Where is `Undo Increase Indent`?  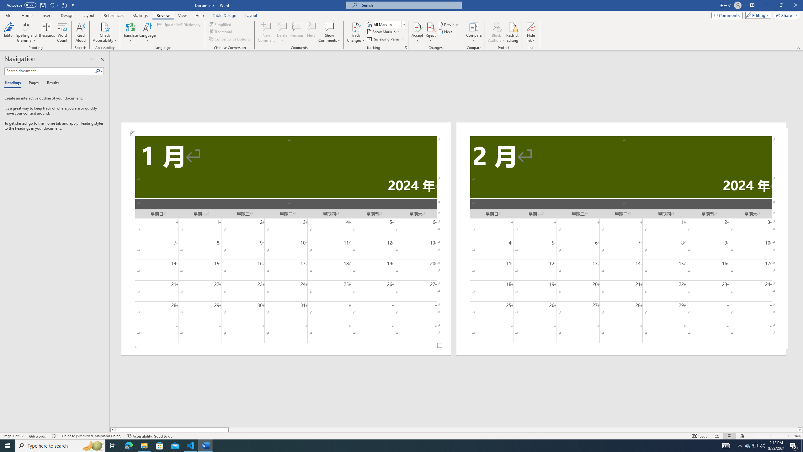
Undo Increase Indent is located at coordinates (53, 5).